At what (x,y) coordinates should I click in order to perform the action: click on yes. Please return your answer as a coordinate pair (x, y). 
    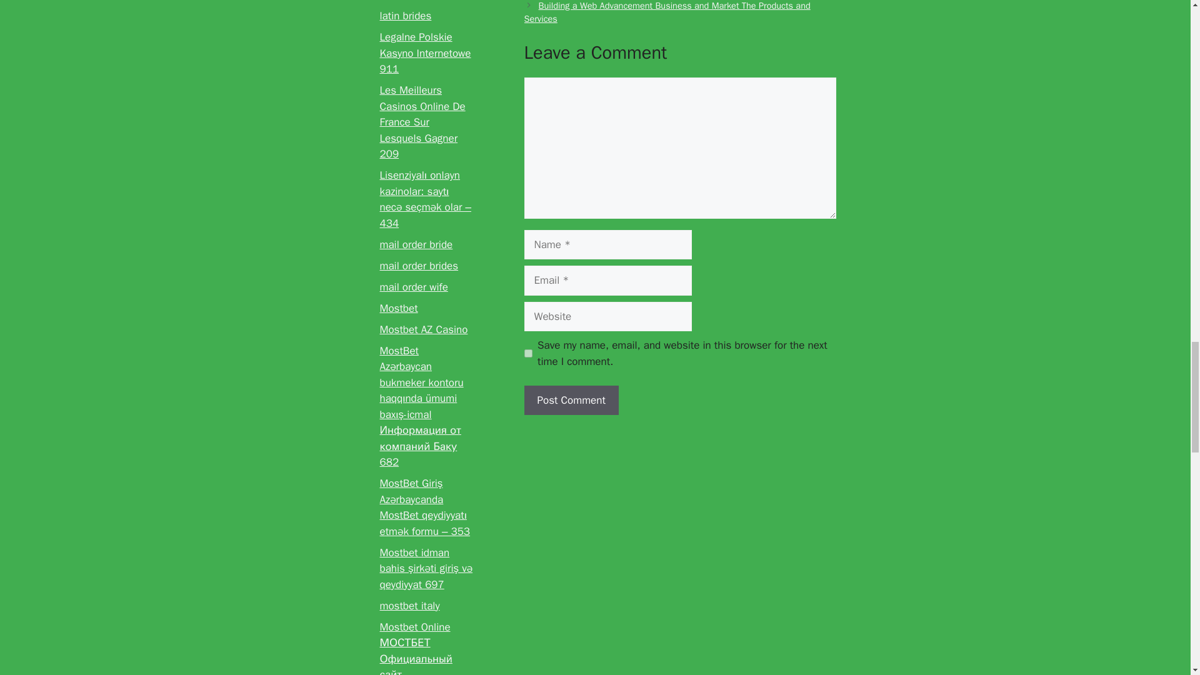
    Looking at the image, I should click on (527, 354).